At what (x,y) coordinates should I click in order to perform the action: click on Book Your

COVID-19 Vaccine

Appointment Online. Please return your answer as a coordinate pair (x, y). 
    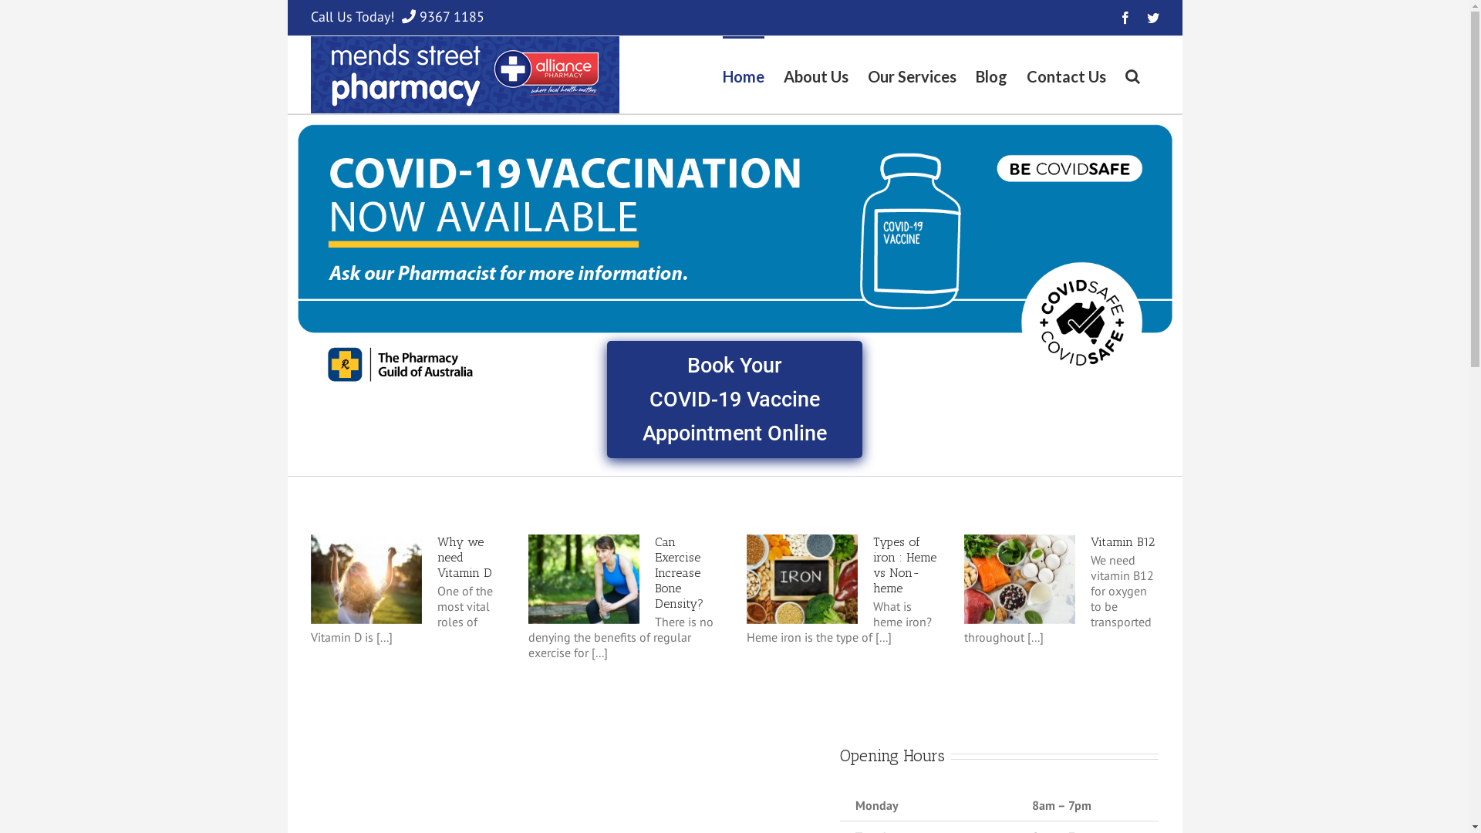
    Looking at the image, I should click on (734, 400).